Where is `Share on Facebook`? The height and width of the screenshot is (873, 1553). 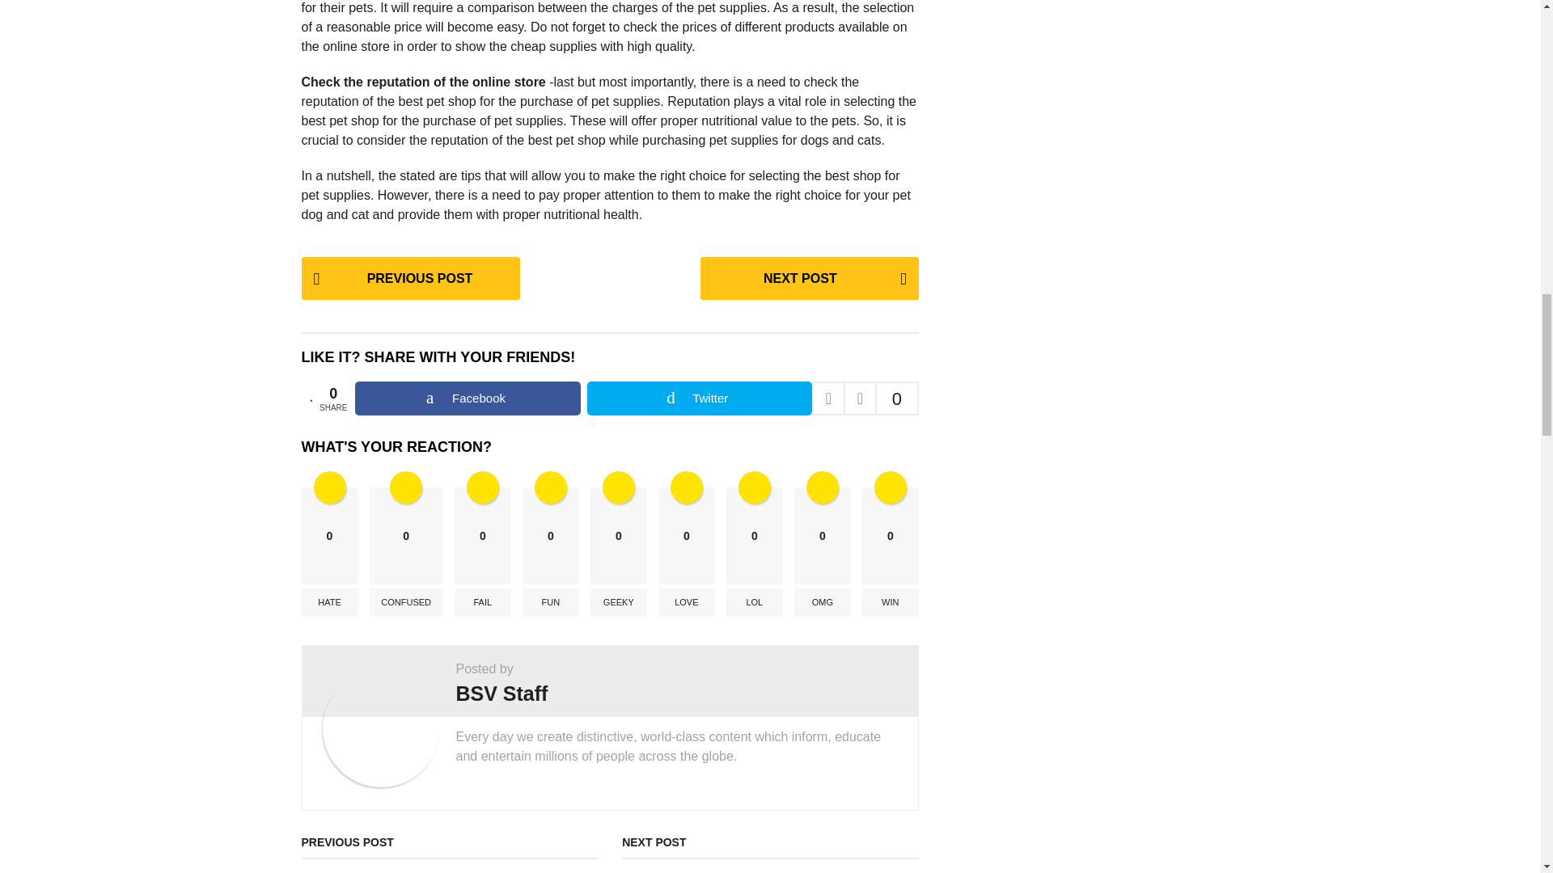 Share on Facebook is located at coordinates (468, 398).